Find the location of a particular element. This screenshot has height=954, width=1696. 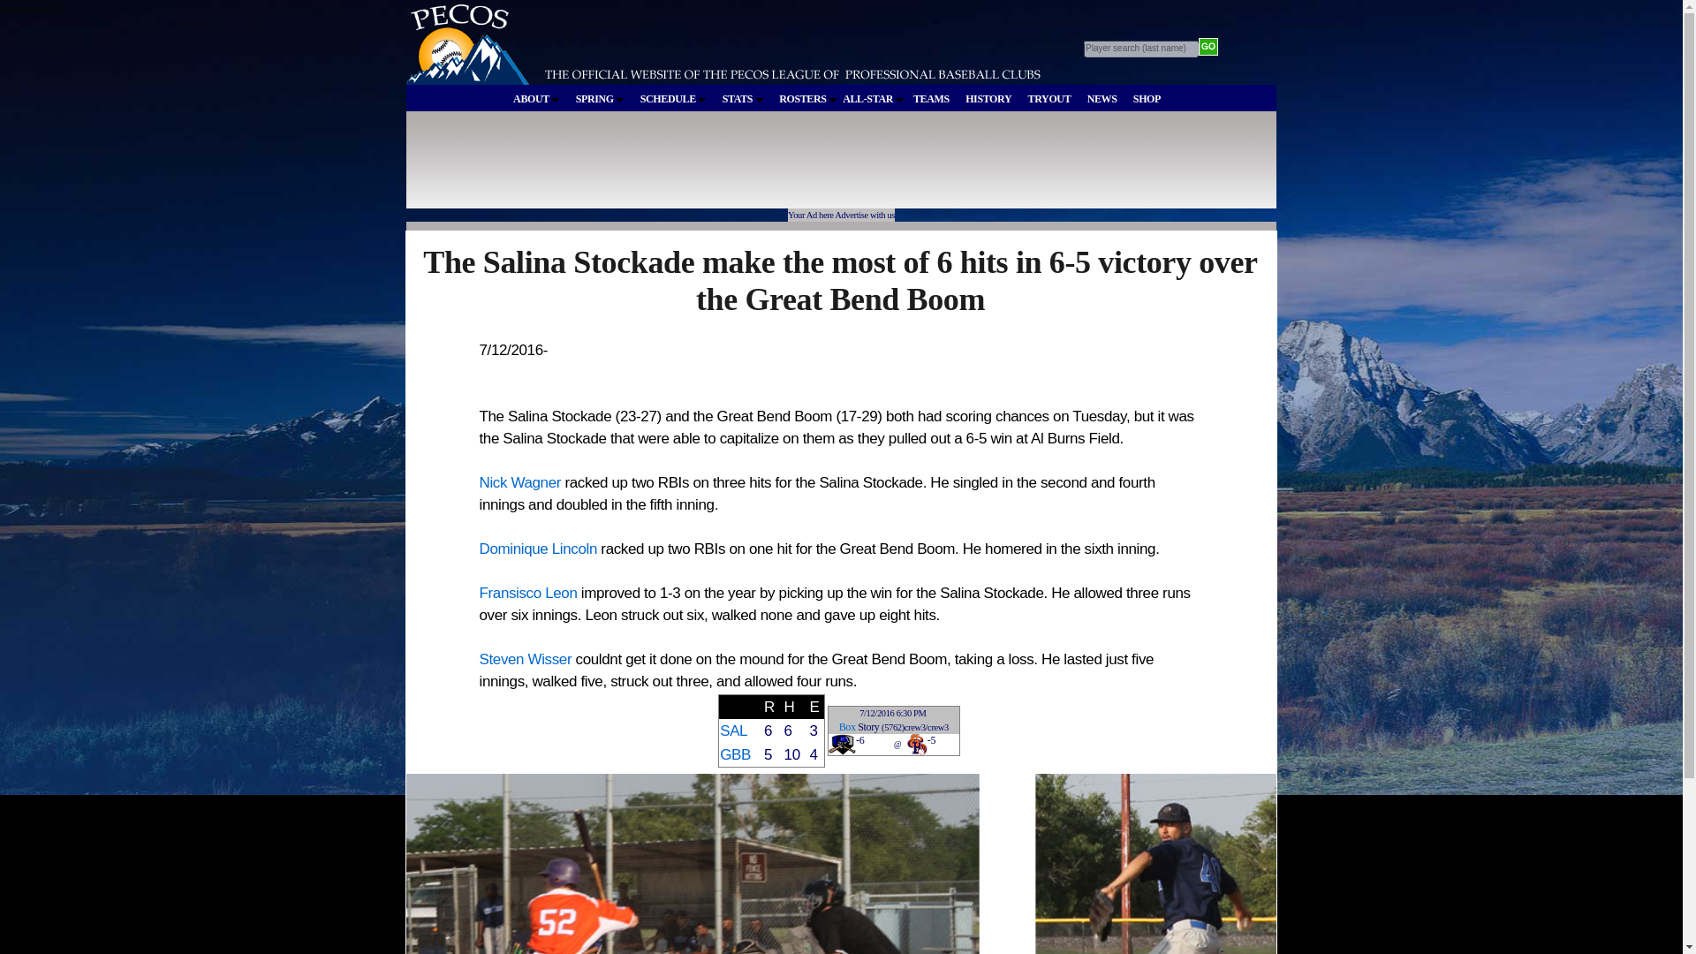

NEWS is located at coordinates (1102, 99).